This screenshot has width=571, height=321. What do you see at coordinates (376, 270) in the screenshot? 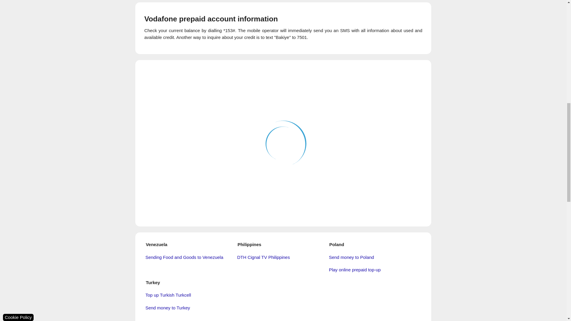
I see `Play online prepaid top-up` at bounding box center [376, 270].